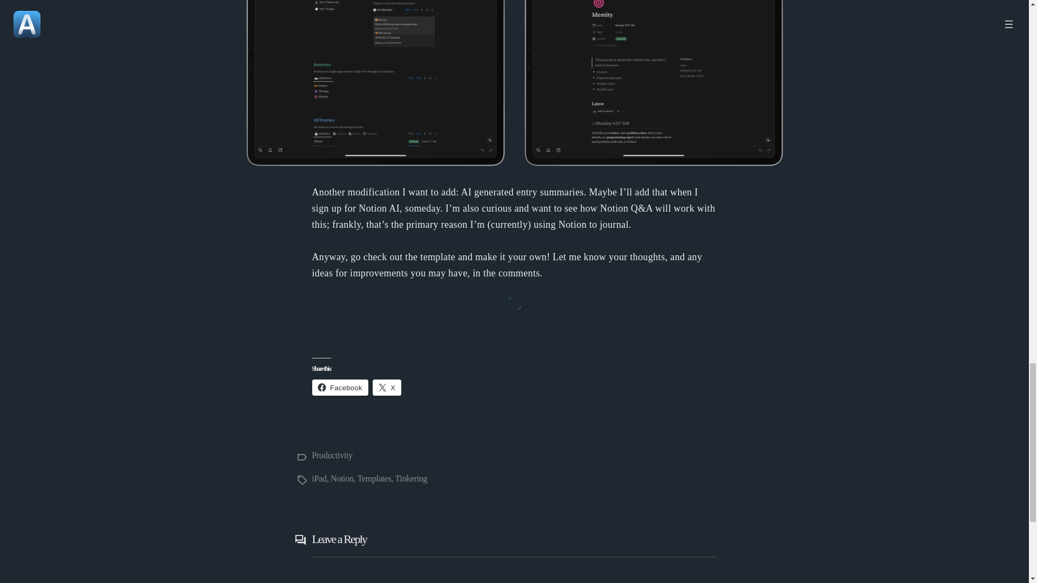 The image size is (1037, 583). What do you see at coordinates (340, 388) in the screenshot?
I see `Facebook` at bounding box center [340, 388].